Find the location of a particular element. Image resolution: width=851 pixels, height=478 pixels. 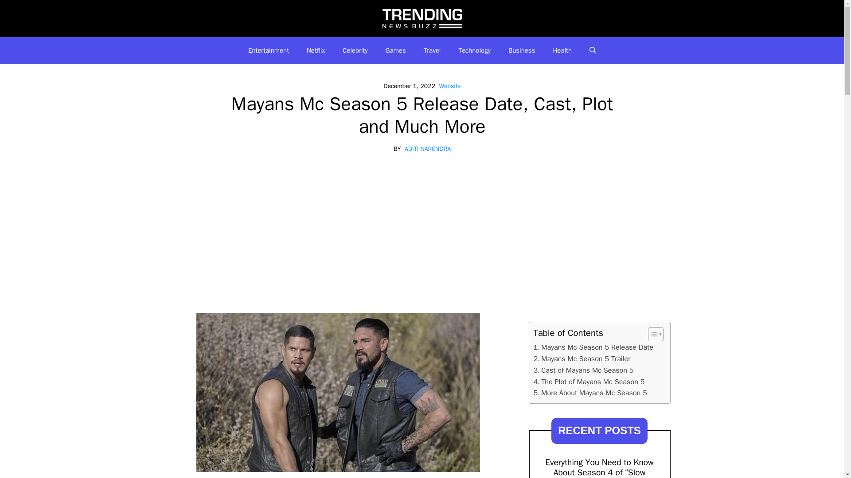

Mayans Mc Season 5 Trailer is located at coordinates (582, 359).